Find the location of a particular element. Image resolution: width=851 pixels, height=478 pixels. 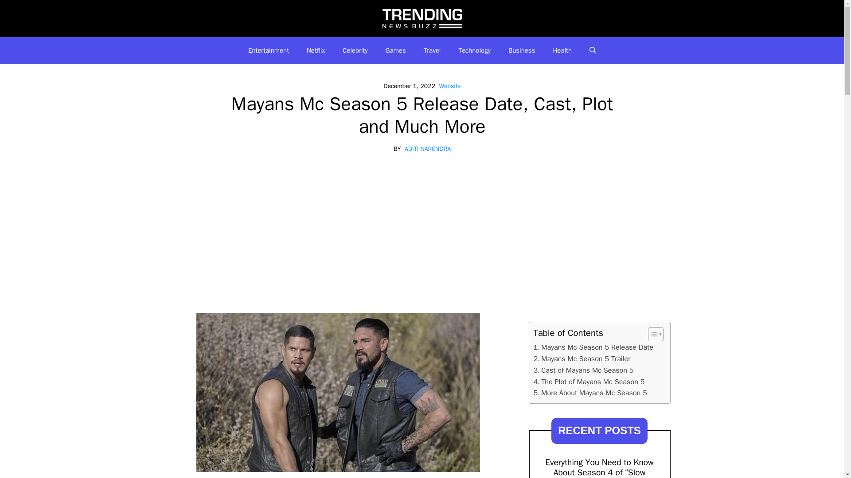

Mayans Mc Season 5 Trailer is located at coordinates (582, 359).